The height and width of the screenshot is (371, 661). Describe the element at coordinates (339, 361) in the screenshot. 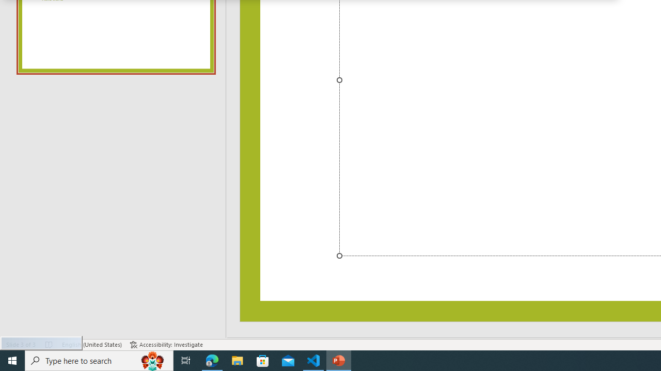

I see `PowerPoint - 1 running window` at that location.